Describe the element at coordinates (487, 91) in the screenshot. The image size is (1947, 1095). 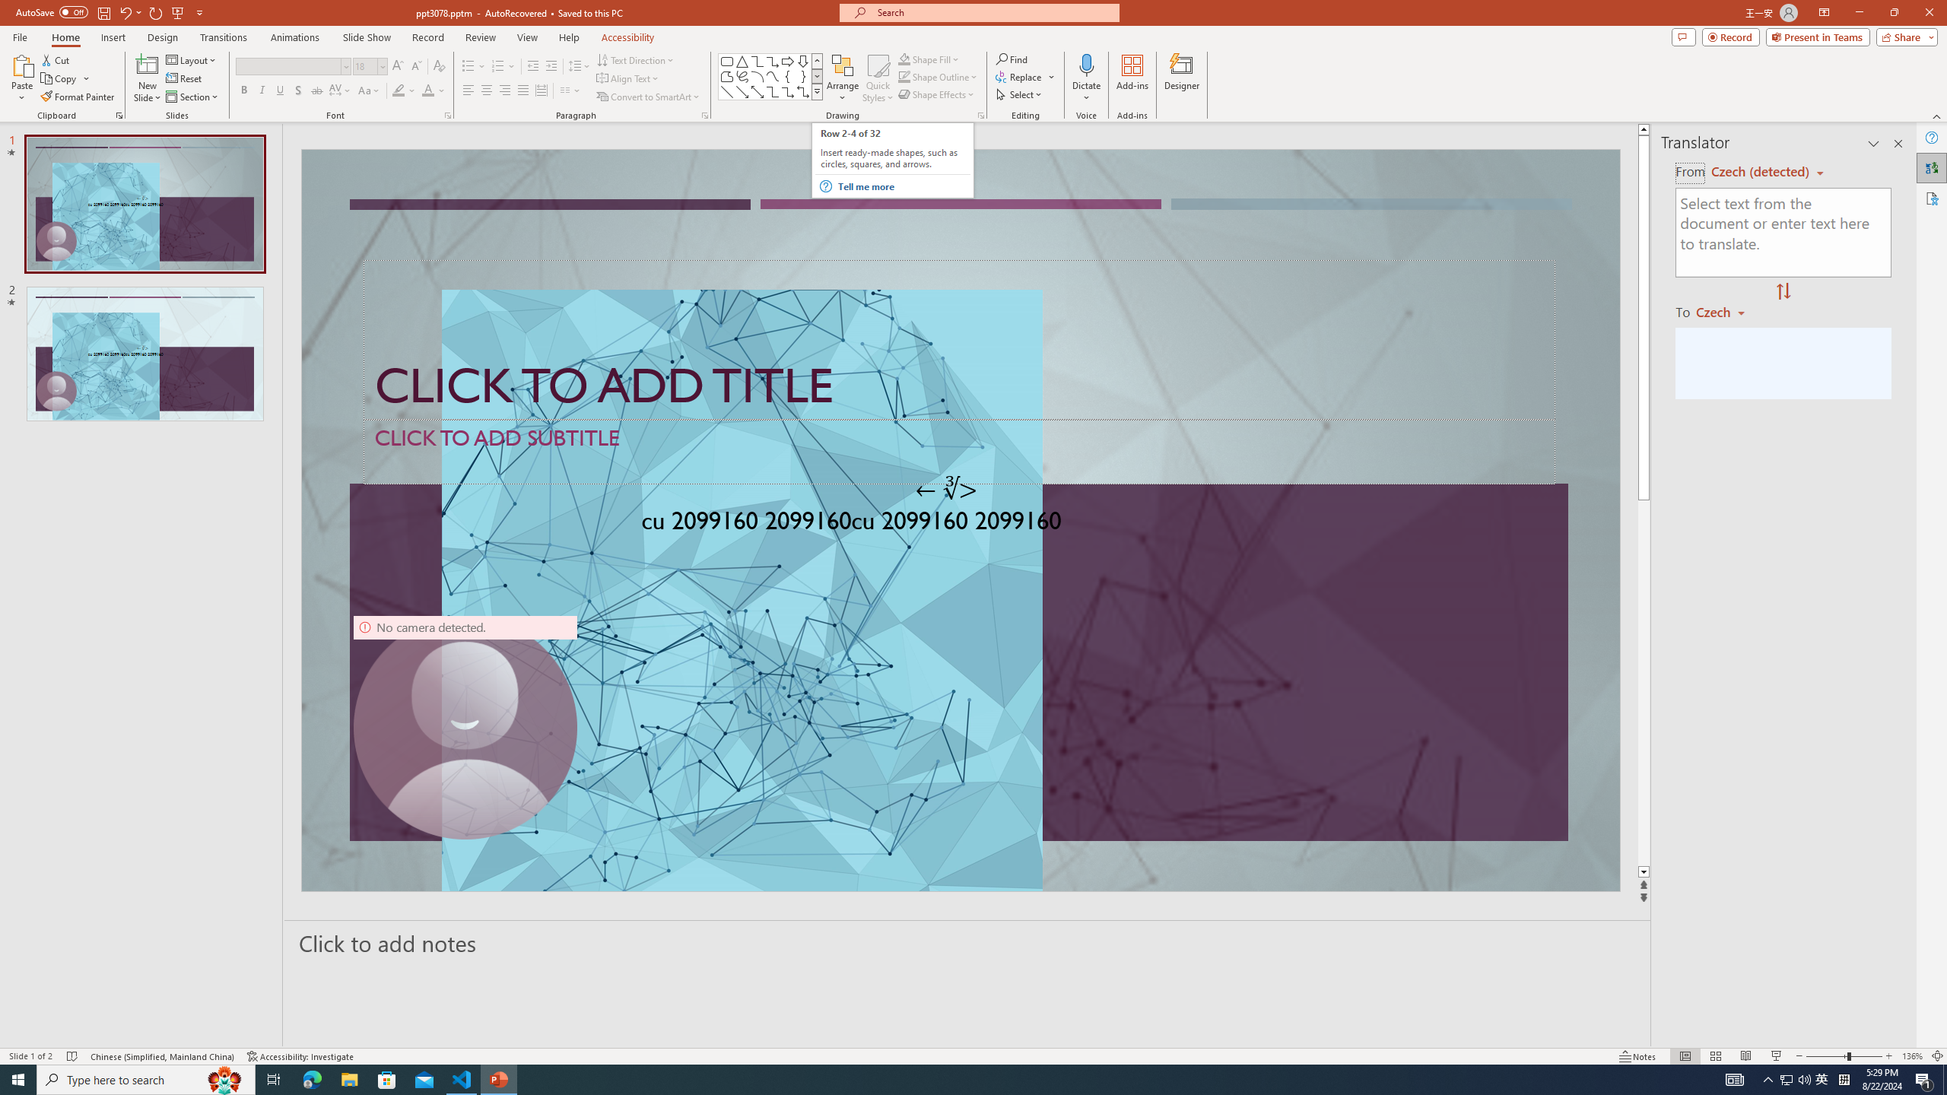
I see `Center` at that location.